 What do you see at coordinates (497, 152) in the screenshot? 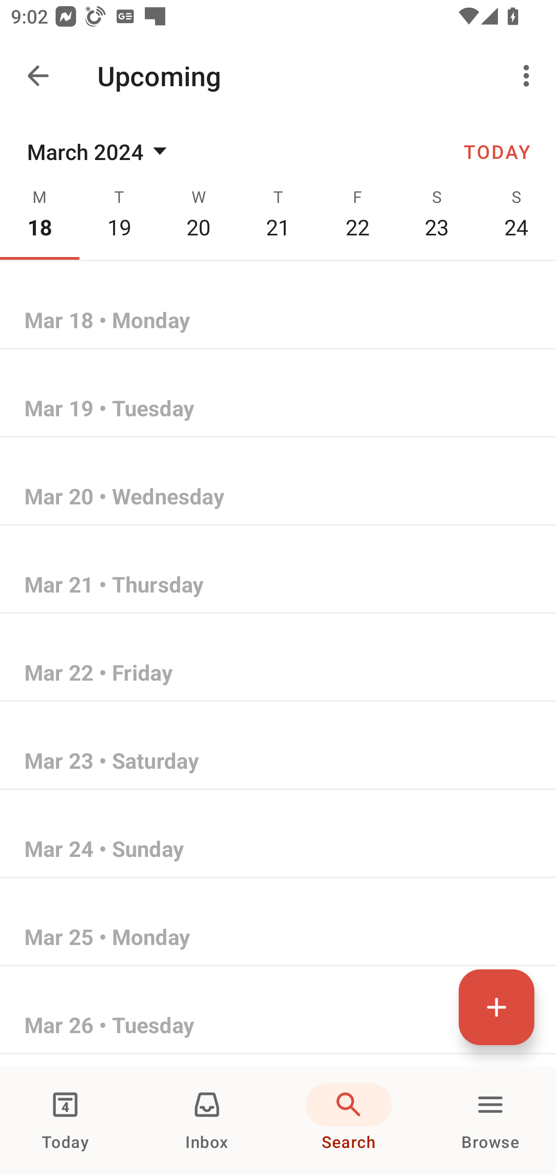
I see `TODAY` at bounding box center [497, 152].